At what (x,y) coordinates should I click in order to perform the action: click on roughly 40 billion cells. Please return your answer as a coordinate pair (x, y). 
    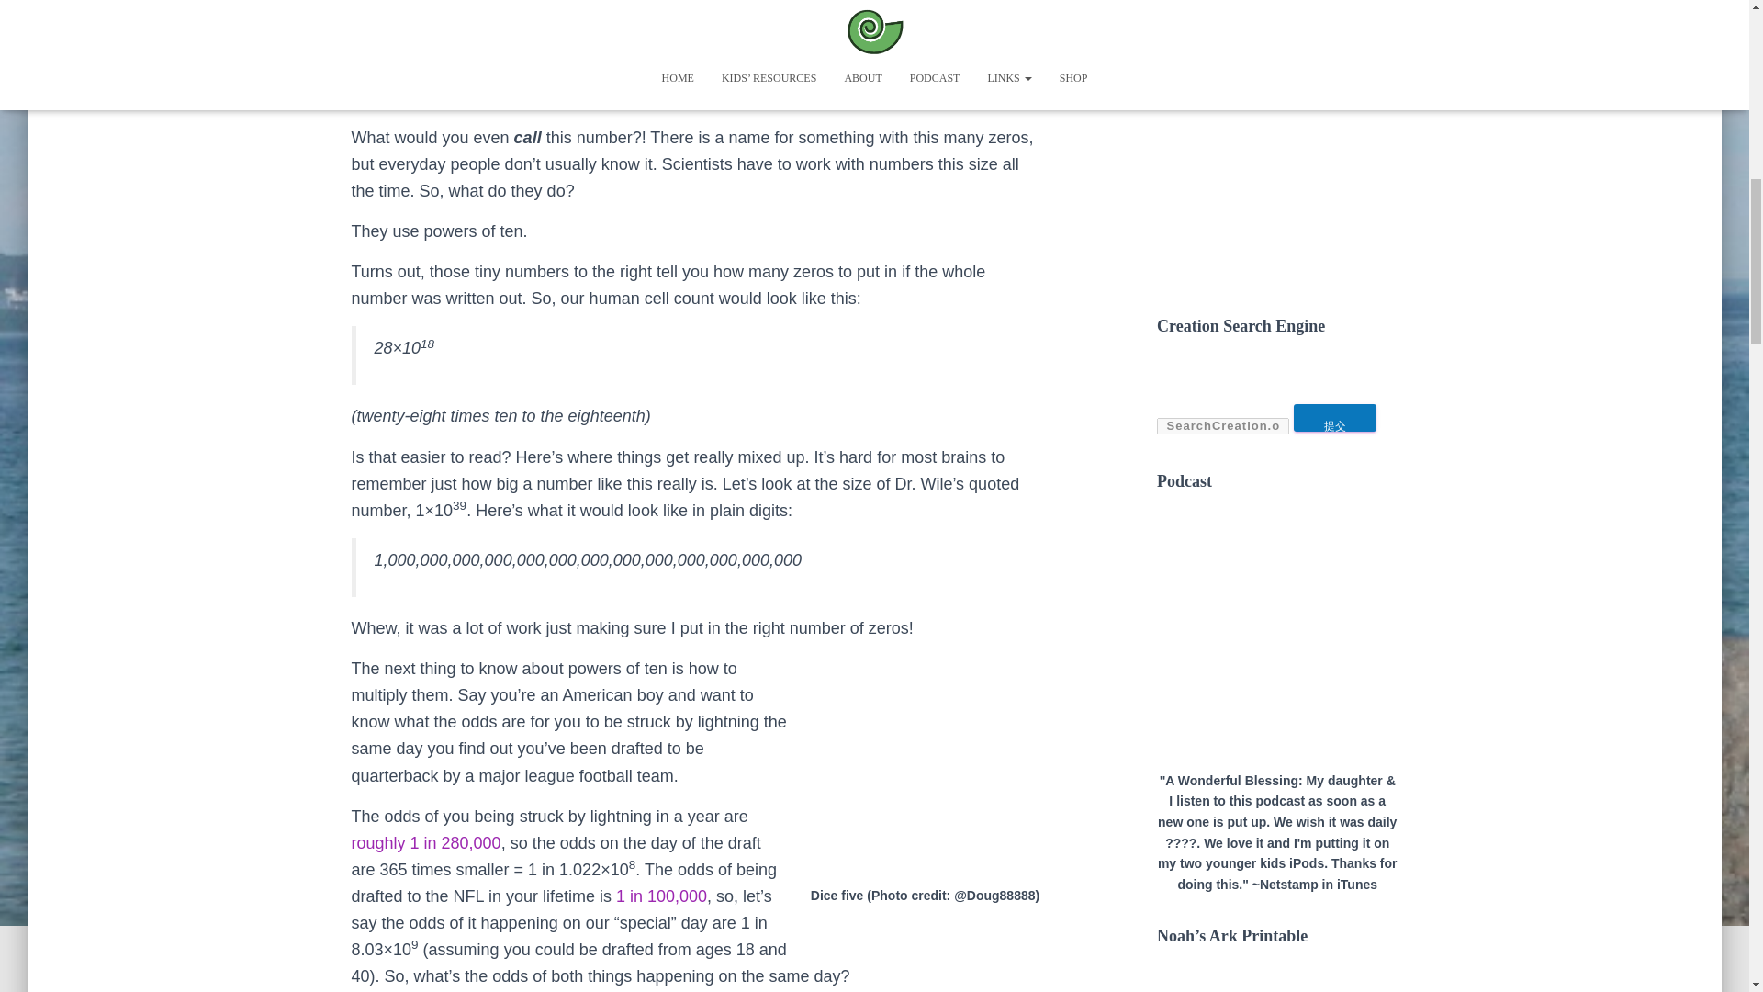
    Looking at the image, I should click on (786, 1).